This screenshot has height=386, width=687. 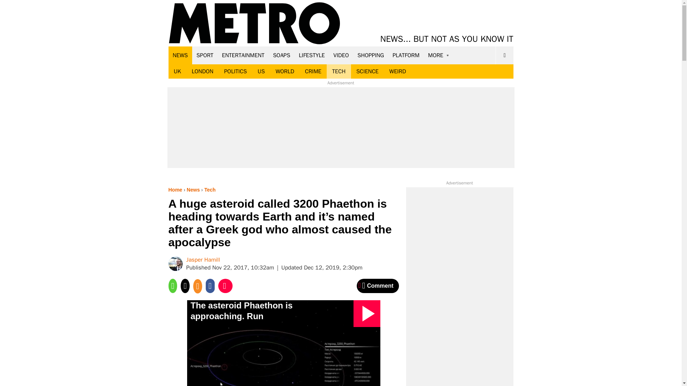 What do you see at coordinates (235, 71) in the screenshot?
I see `POLITICS` at bounding box center [235, 71].